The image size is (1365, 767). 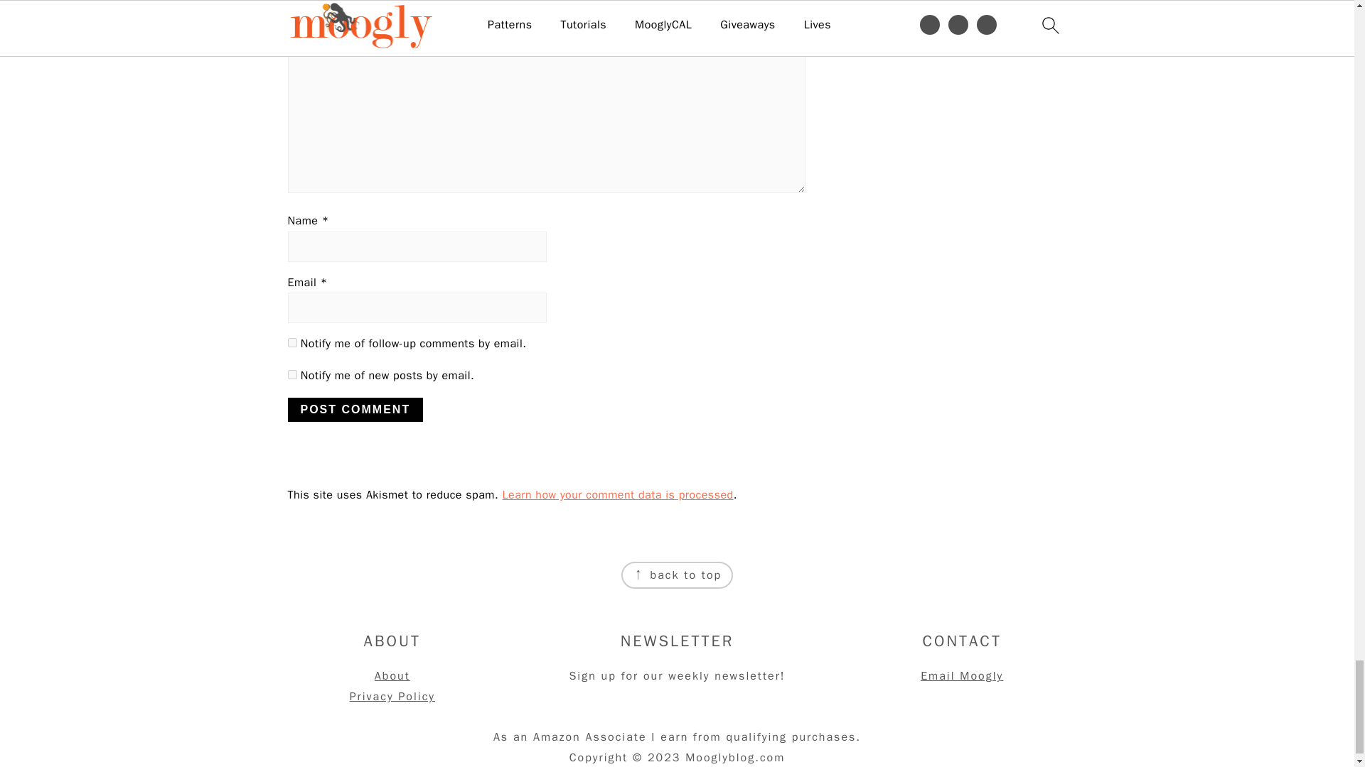 I want to click on subscribe, so click(x=291, y=342).